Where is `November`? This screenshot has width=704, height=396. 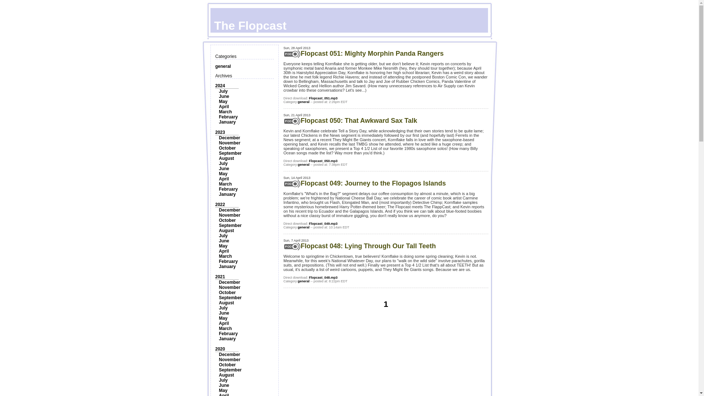 November is located at coordinates (230, 143).